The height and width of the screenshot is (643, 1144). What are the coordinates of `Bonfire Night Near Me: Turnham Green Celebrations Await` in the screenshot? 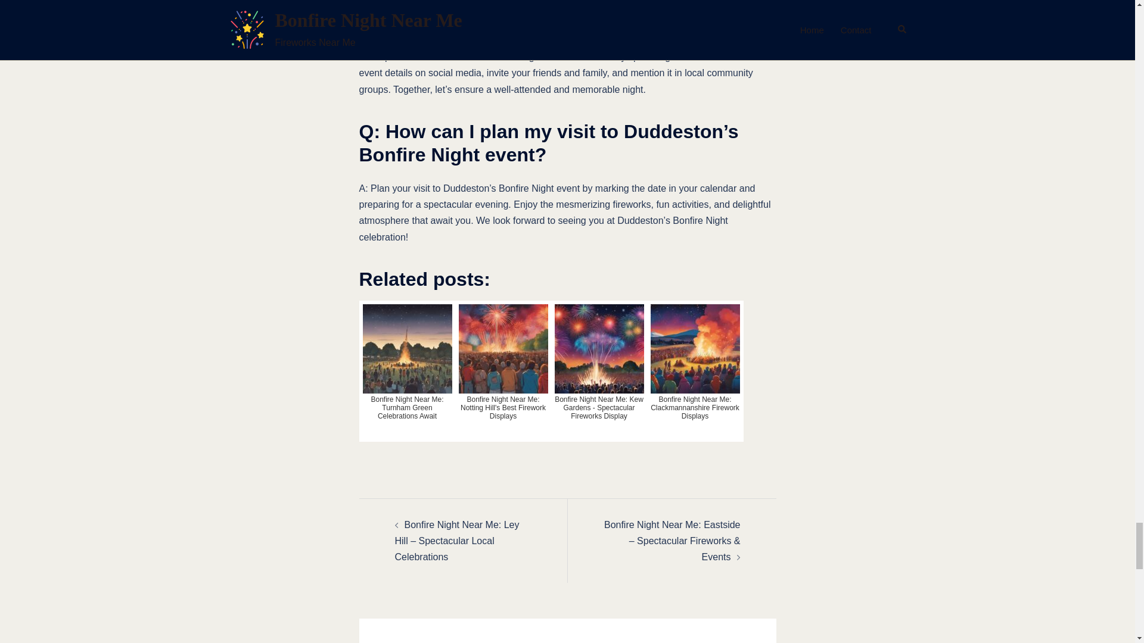 It's located at (407, 371).